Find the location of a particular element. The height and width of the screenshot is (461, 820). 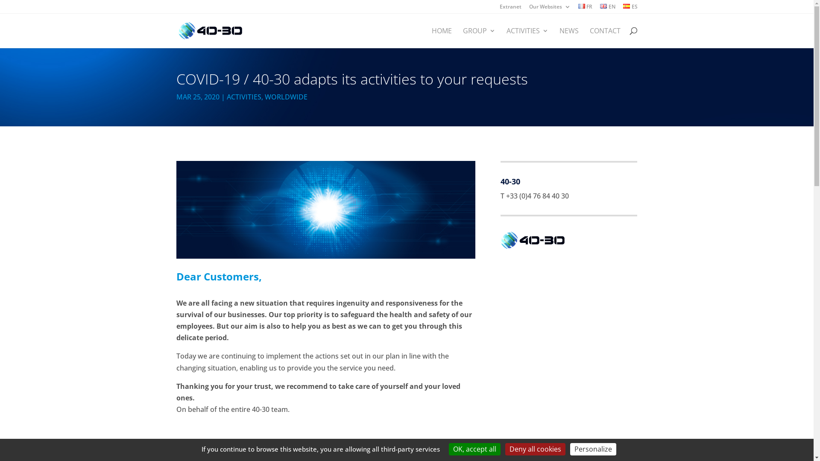

FR is located at coordinates (586, 9).